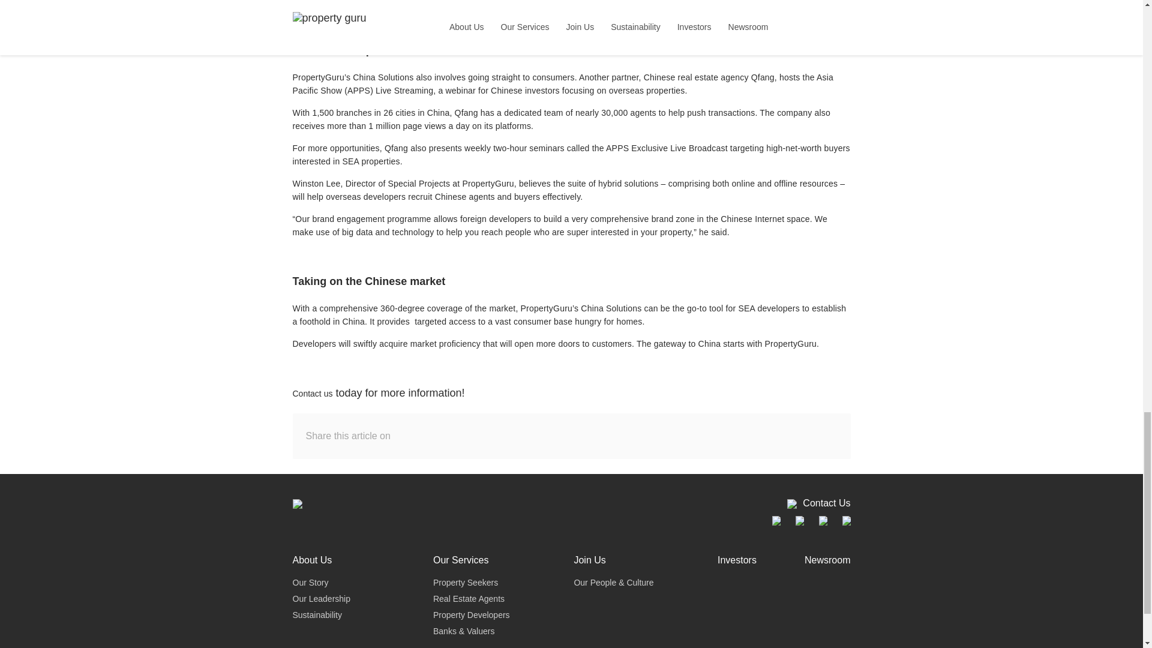 The width and height of the screenshot is (1152, 648). Describe the element at coordinates (312, 560) in the screenshot. I see `About Us` at that location.